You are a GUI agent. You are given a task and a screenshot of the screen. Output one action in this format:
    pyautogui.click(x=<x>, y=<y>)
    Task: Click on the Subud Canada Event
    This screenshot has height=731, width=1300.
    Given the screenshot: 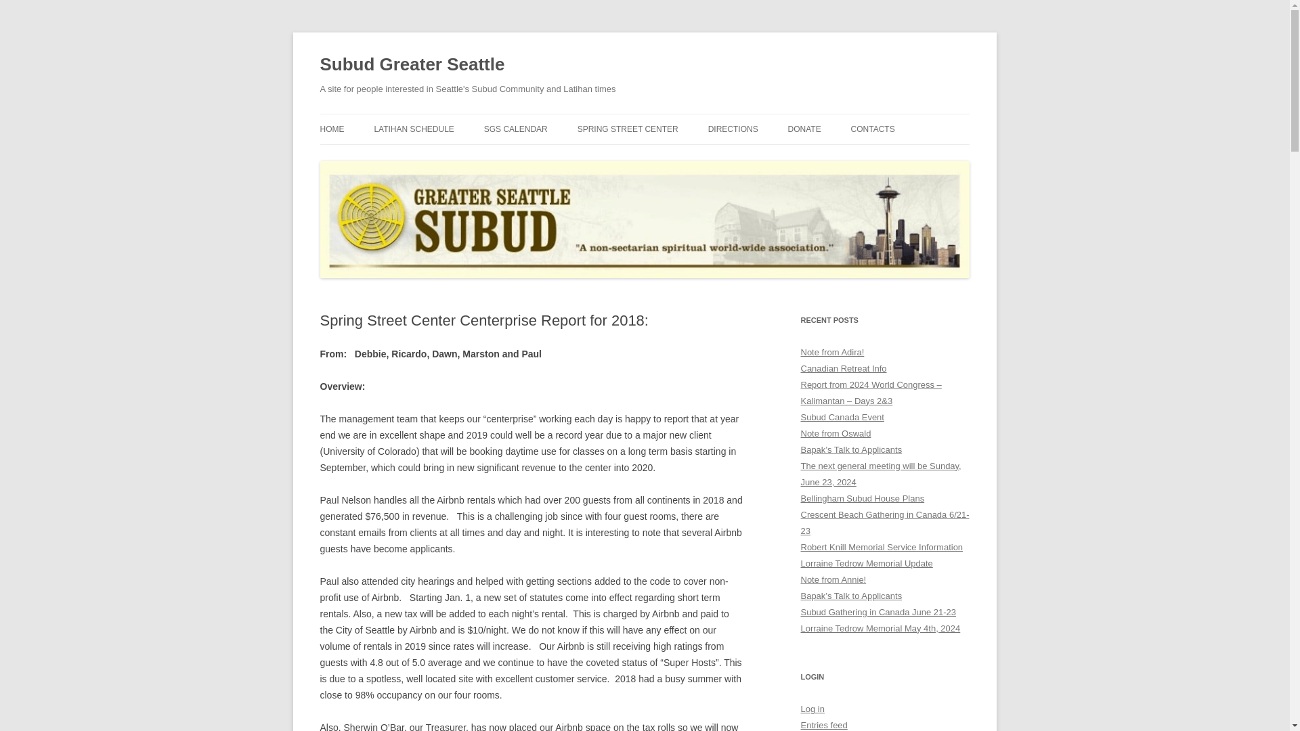 What is the action you would take?
    pyautogui.click(x=842, y=417)
    